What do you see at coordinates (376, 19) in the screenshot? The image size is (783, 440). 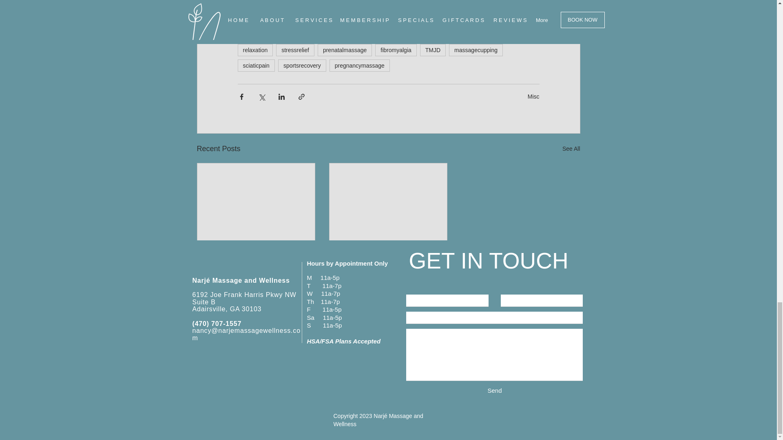 I see `stress` at bounding box center [376, 19].